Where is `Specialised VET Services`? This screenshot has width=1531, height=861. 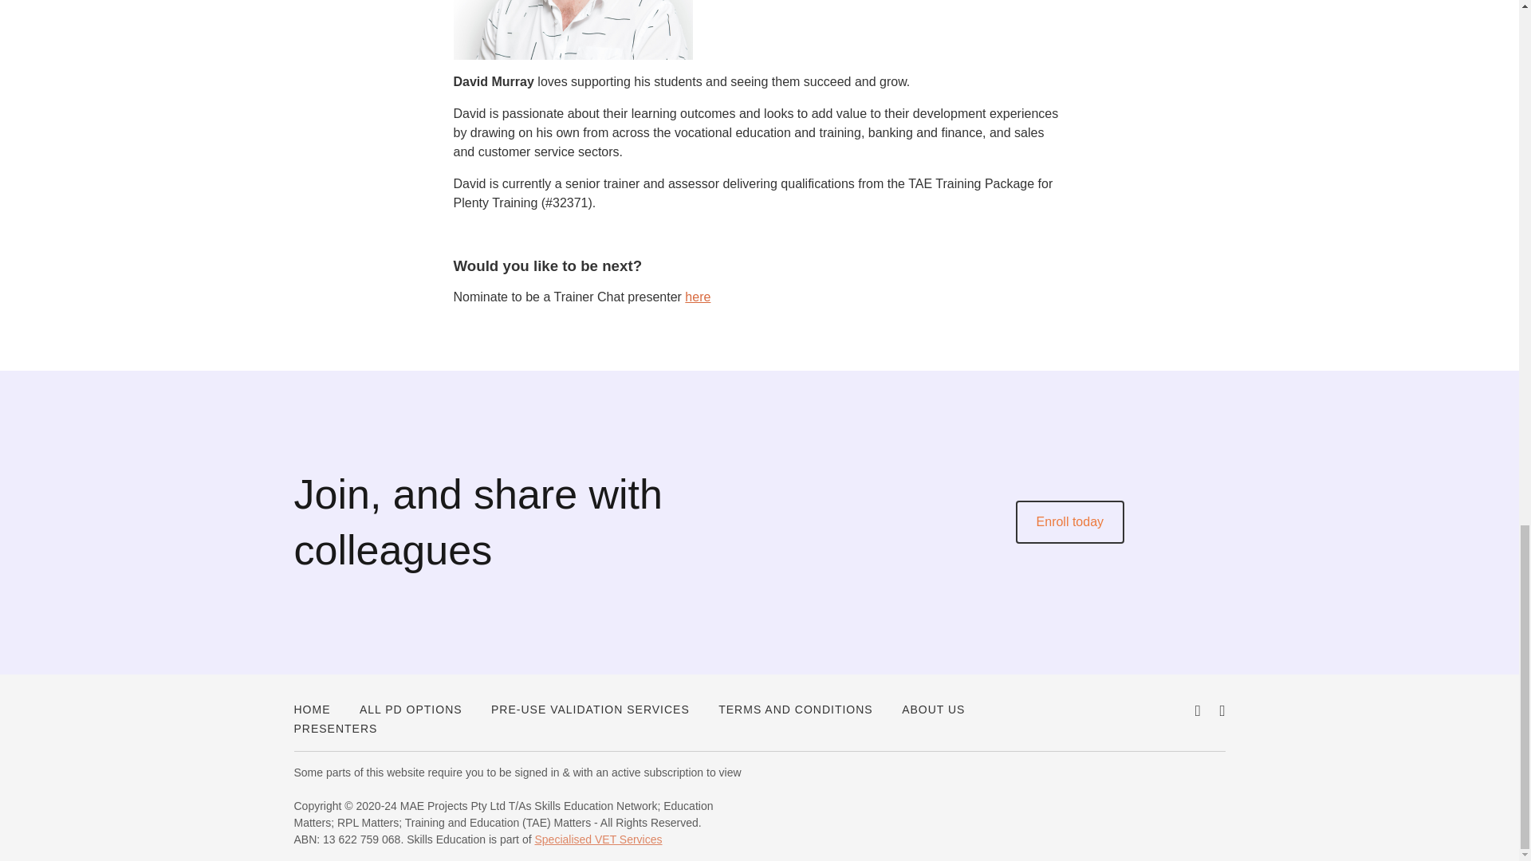 Specialised VET Services is located at coordinates (598, 839).